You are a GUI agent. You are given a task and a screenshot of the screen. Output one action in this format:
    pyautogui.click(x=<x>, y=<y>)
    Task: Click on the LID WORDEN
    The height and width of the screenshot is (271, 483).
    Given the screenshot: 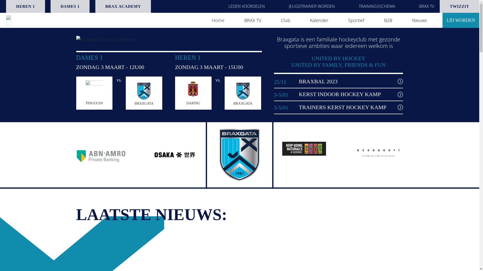 What is the action you would take?
    pyautogui.click(x=461, y=20)
    